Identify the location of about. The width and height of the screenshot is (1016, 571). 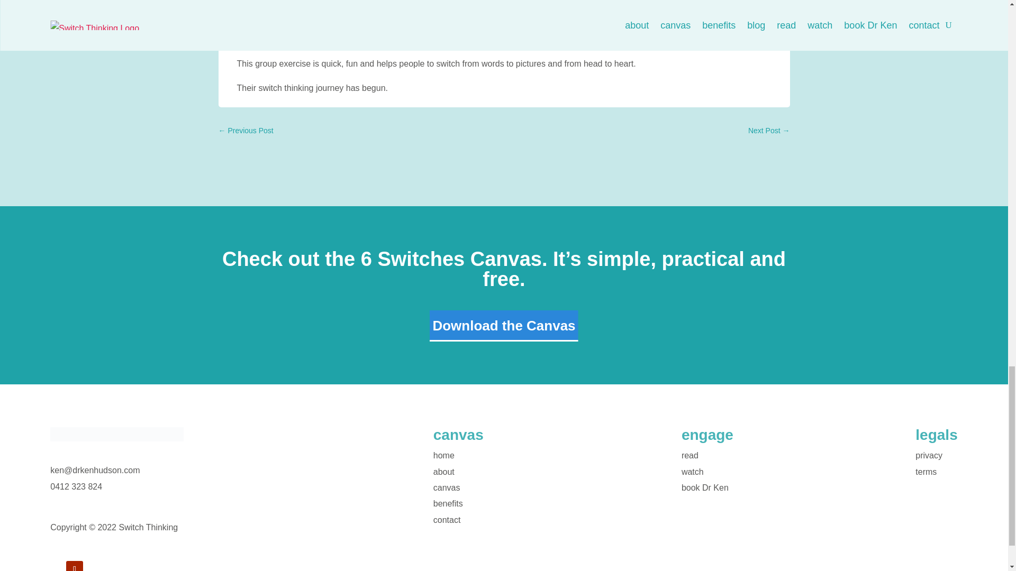
(443, 472).